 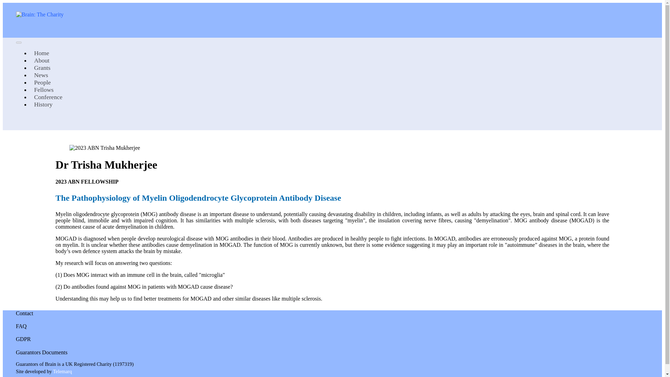 I want to click on Search, so click(x=21, y=125).